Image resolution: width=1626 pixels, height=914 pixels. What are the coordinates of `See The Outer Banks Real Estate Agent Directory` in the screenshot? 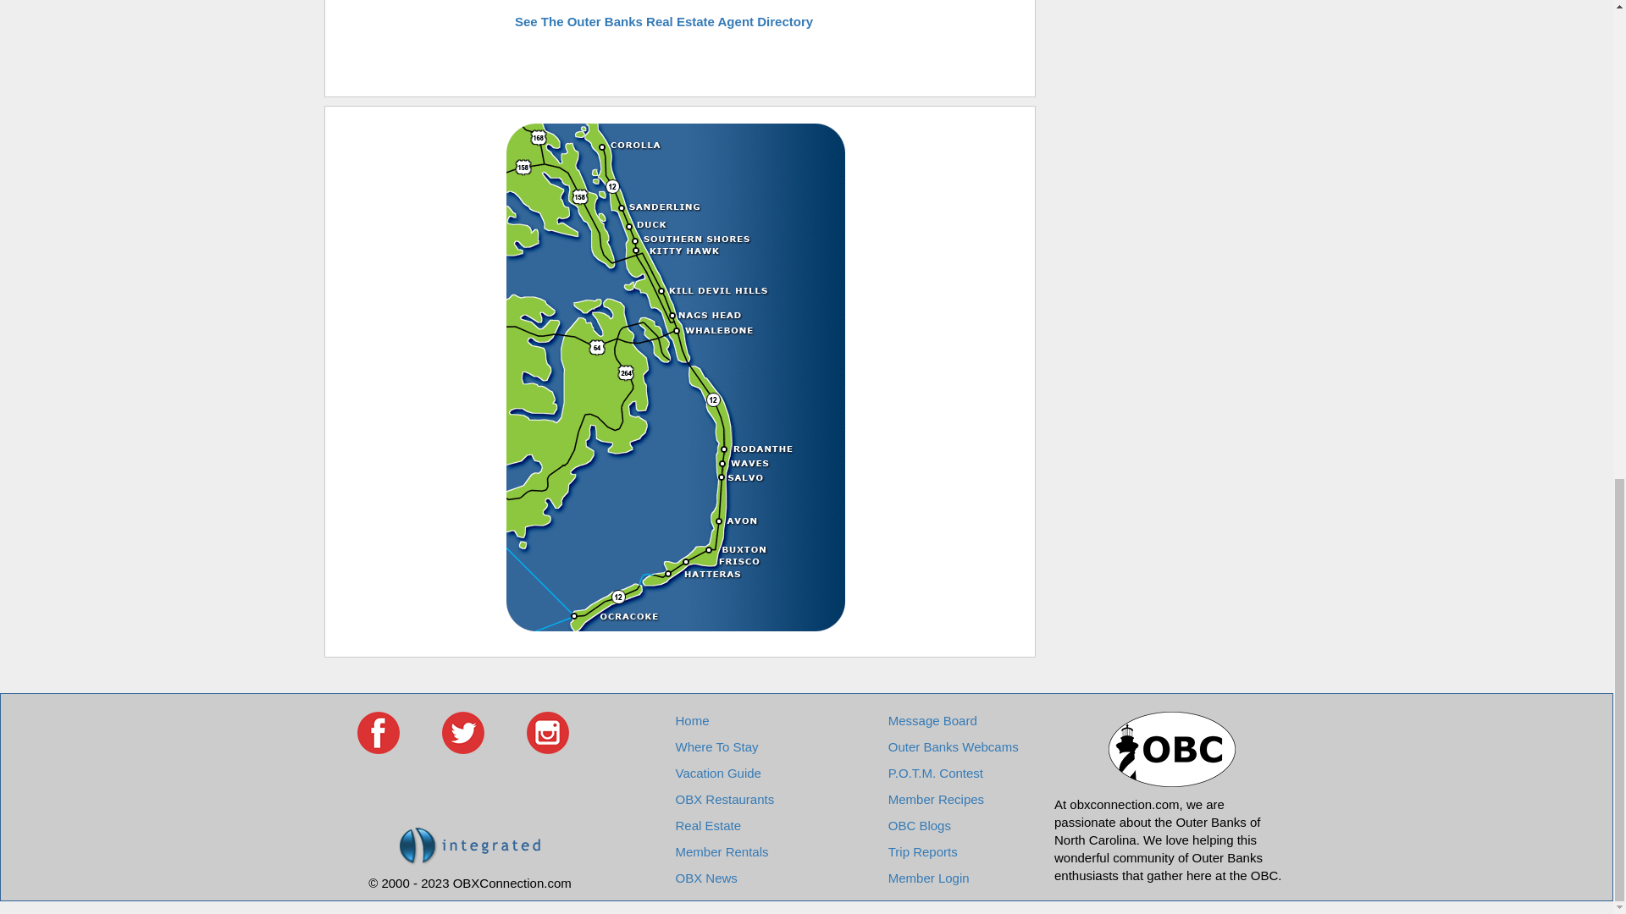 It's located at (664, 21).